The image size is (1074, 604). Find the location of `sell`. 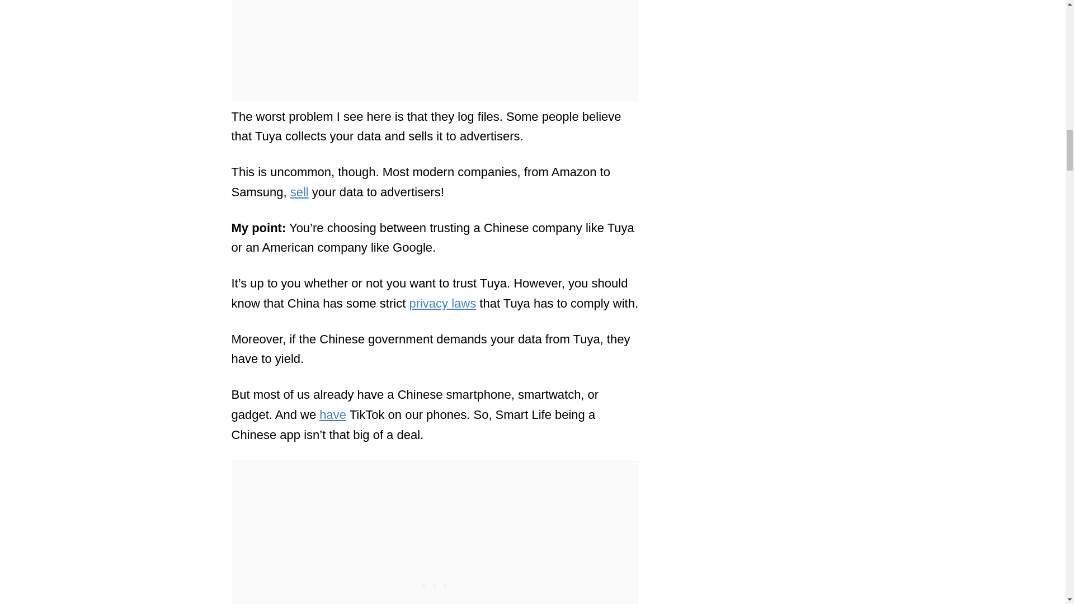

sell is located at coordinates (299, 192).